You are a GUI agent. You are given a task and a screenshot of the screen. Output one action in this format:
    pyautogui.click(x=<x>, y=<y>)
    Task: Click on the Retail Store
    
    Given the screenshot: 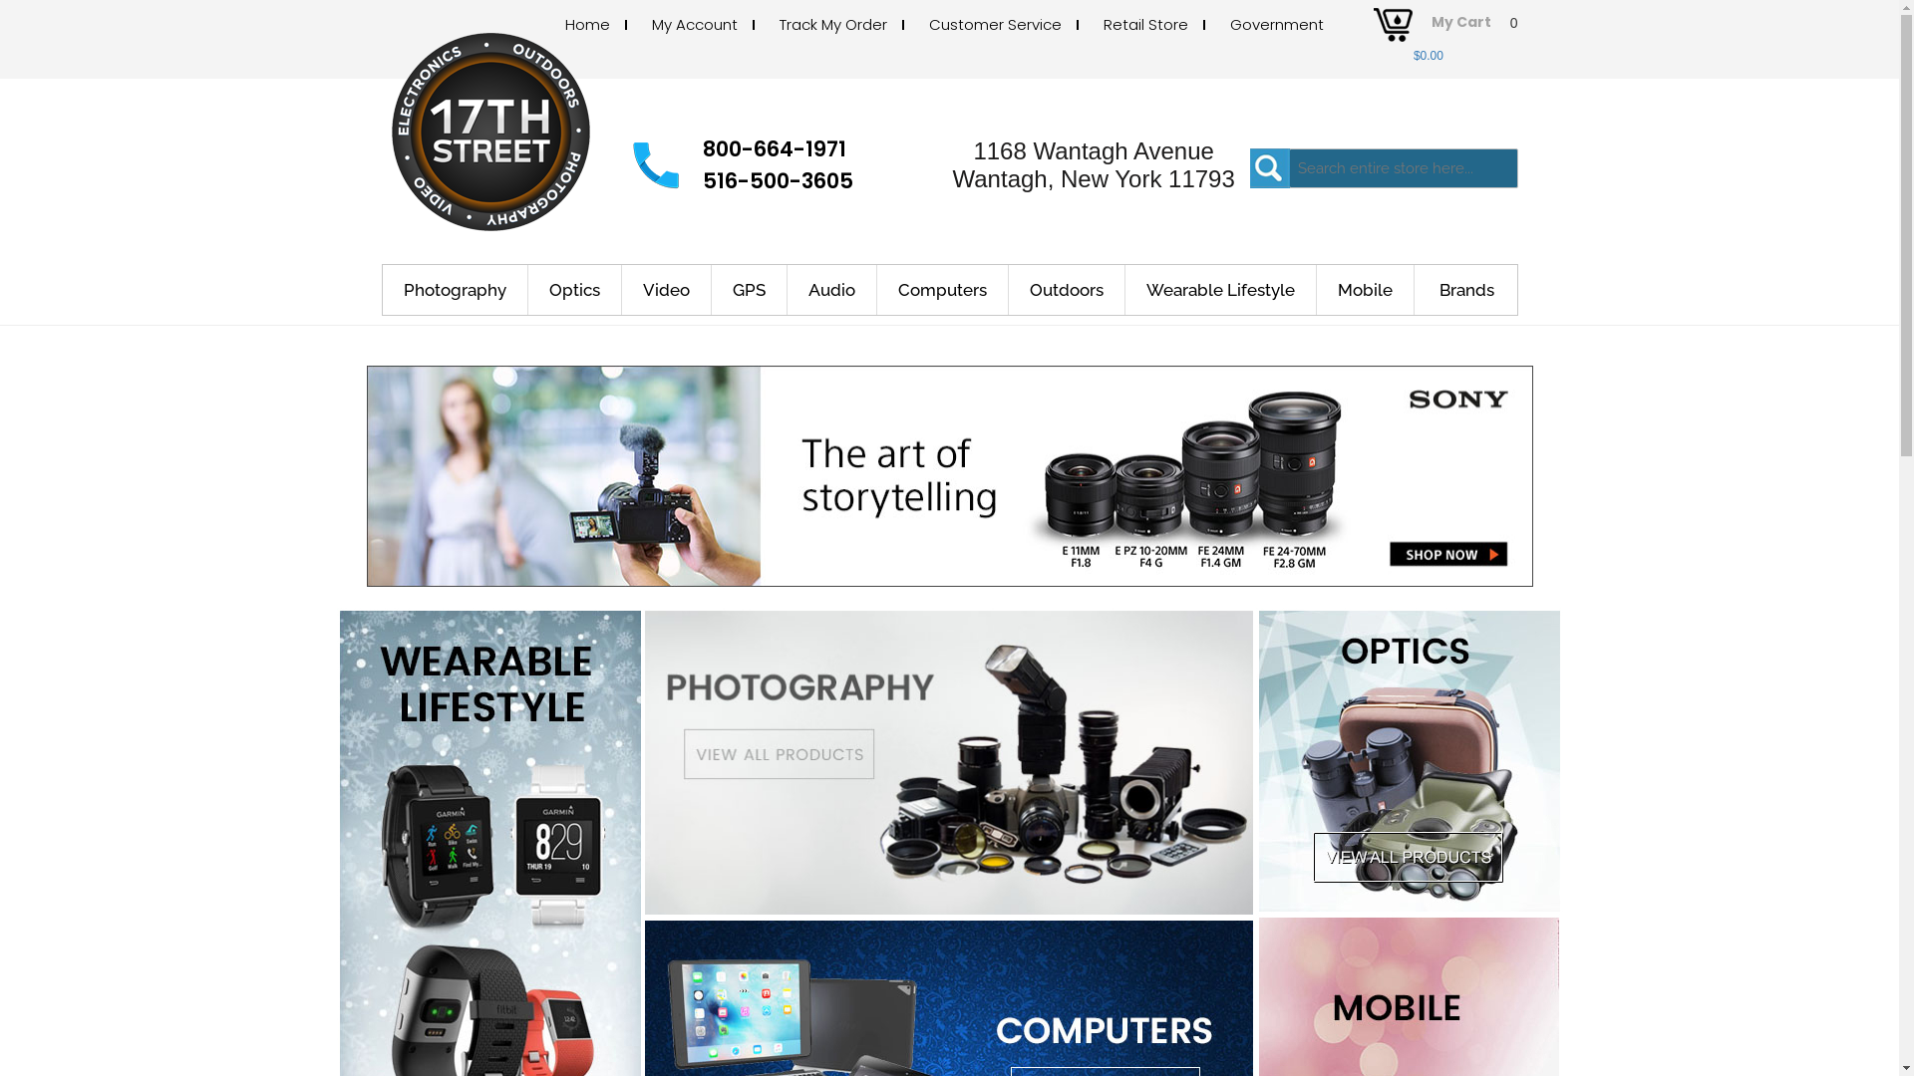 What is the action you would take?
    pyautogui.click(x=1146, y=24)
    